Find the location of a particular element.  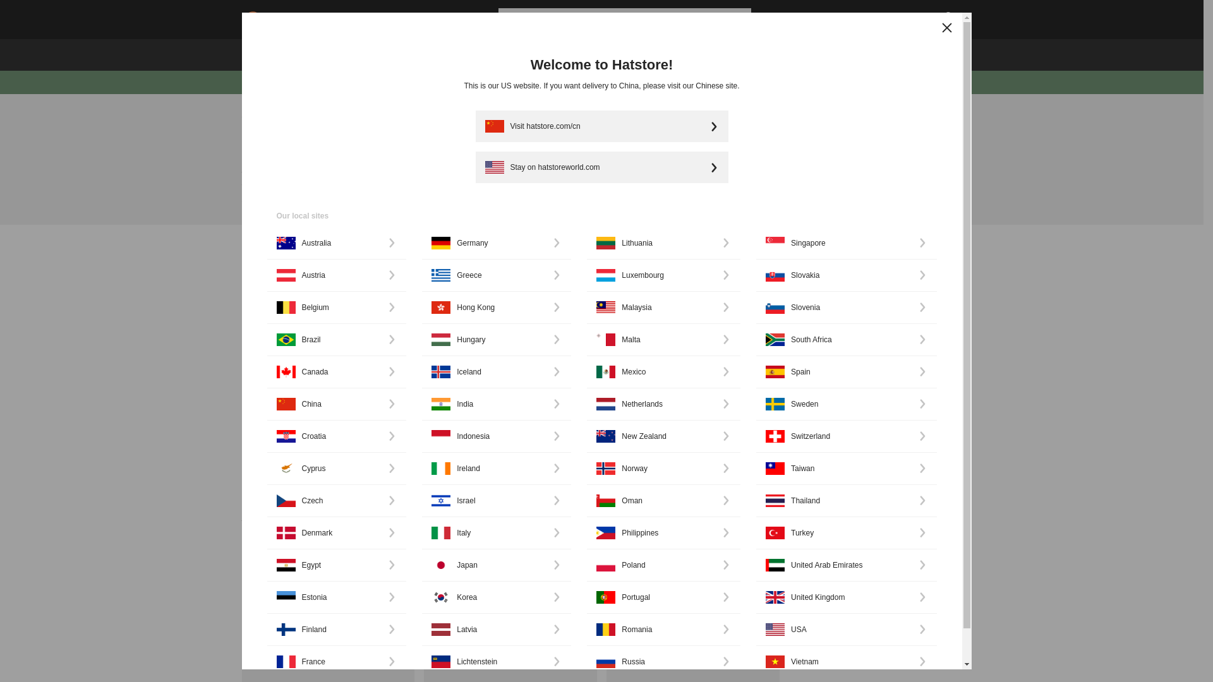

Teams is located at coordinates (450, 54).